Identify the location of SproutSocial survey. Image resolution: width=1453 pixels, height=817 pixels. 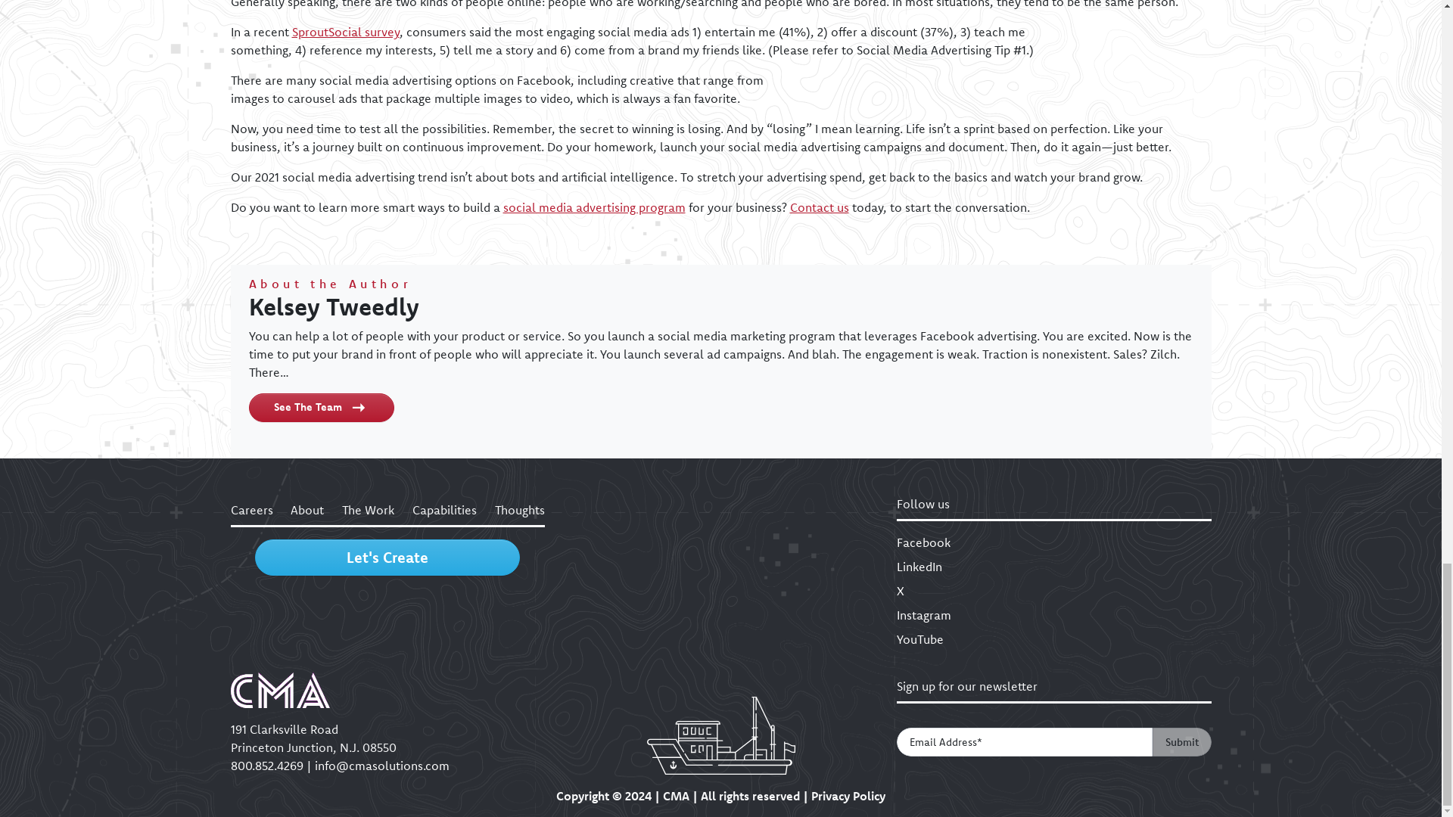
(345, 32).